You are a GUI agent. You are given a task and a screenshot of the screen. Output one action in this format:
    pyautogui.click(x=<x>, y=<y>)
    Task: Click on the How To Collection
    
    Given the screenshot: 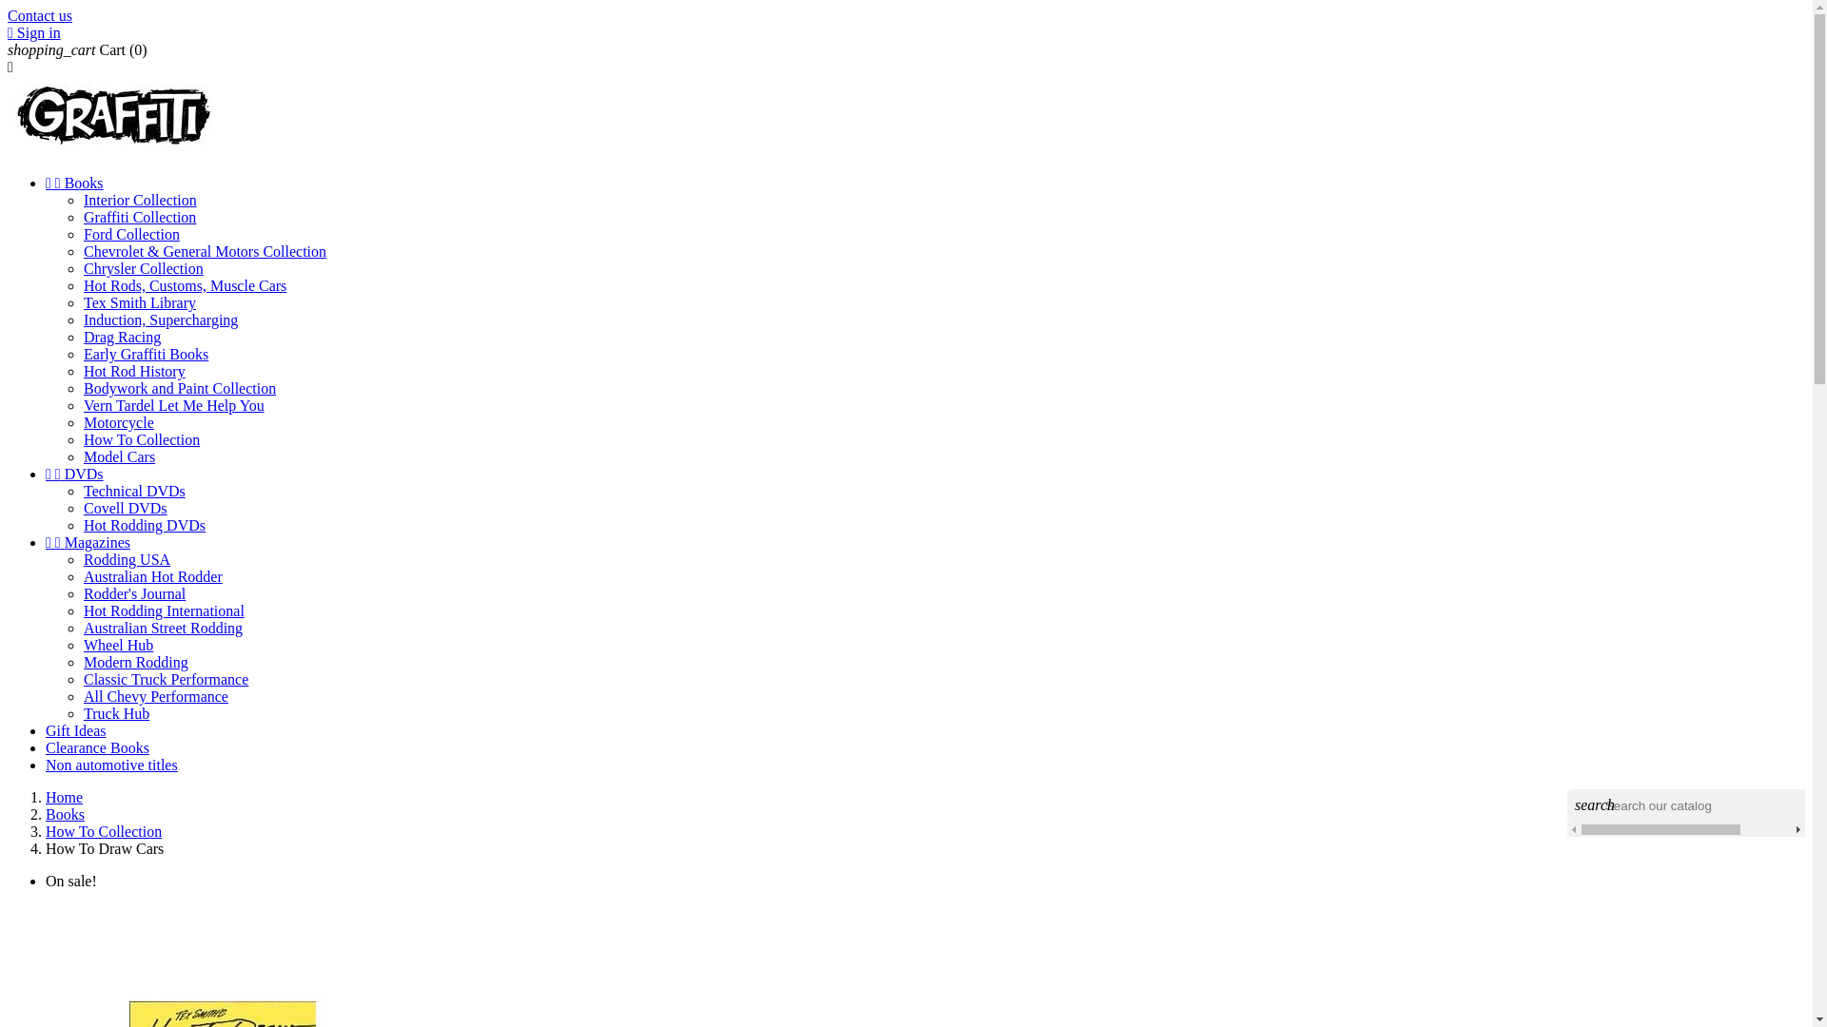 What is the action you would take?
    pyautogui.click(x=142, y=439)
    